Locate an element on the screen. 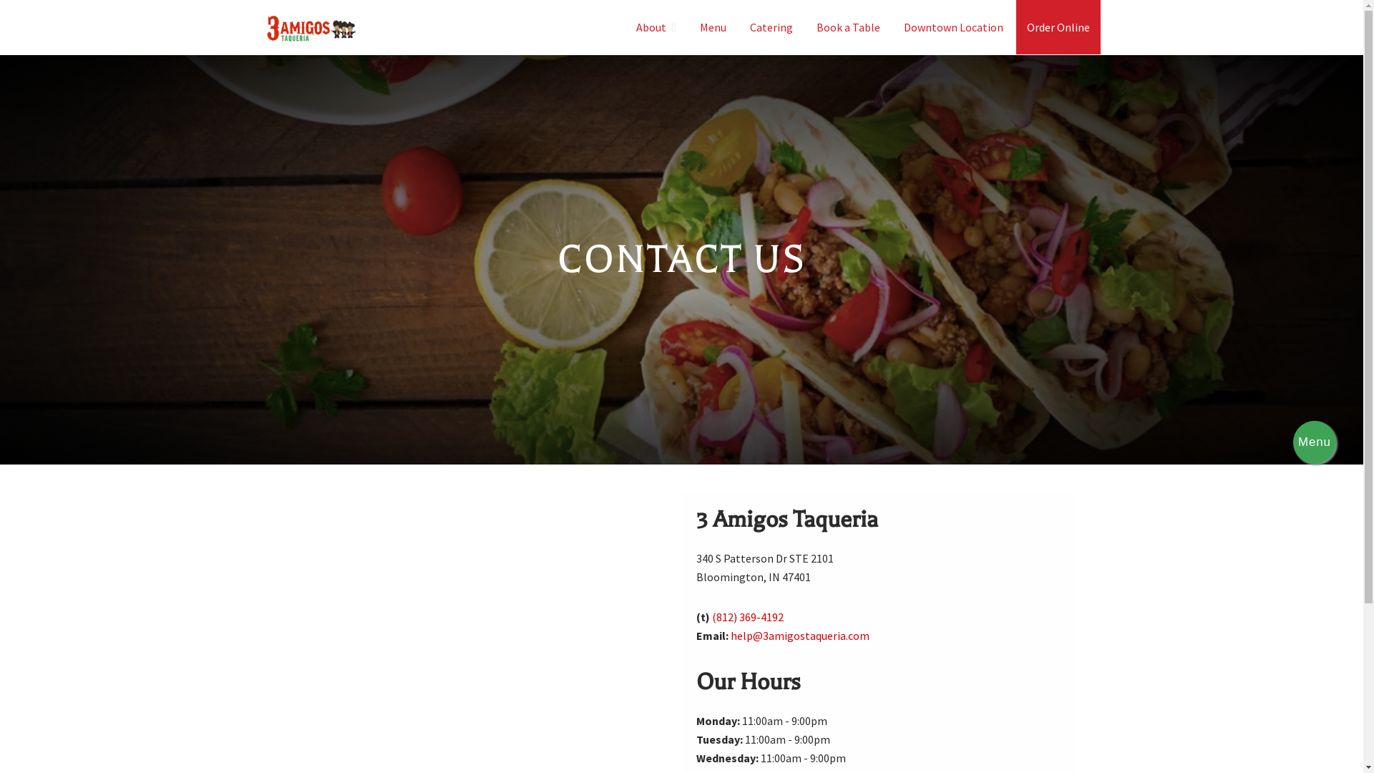 This screenshot has width=1374, height=773. Menu is located at coordinates (713, 27).